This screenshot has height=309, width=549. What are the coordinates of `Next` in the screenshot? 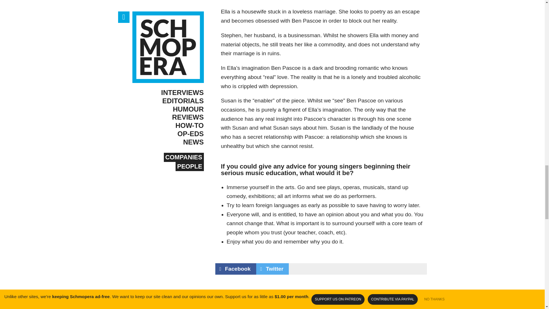 It's located at (375, 300).